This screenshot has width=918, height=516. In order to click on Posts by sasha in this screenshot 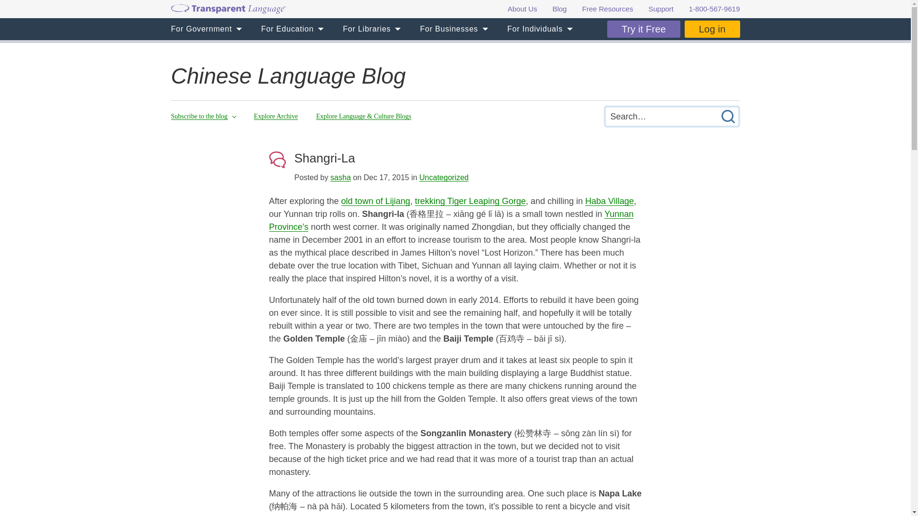, I will do `click(340, 177)`.